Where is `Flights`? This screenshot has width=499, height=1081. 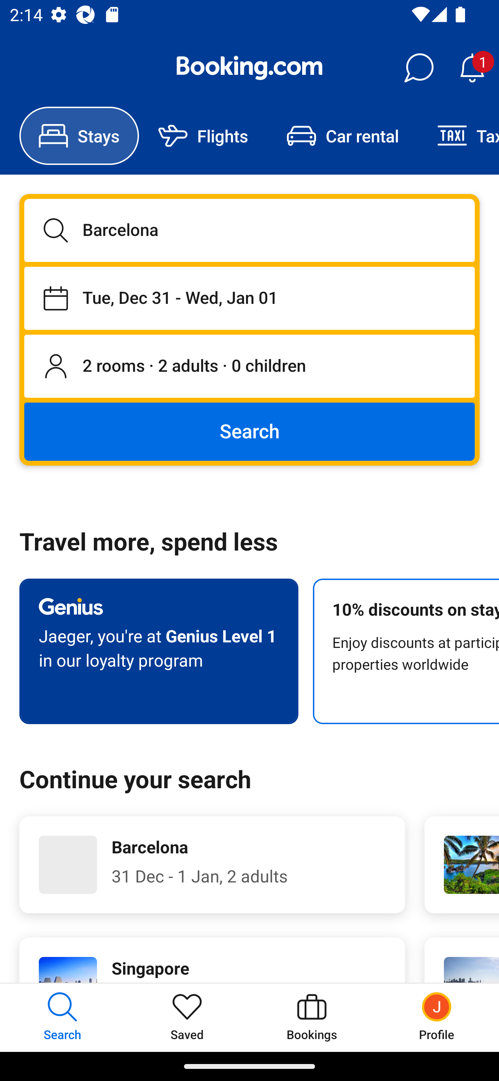
Flights is located at coordinates (203, 136).